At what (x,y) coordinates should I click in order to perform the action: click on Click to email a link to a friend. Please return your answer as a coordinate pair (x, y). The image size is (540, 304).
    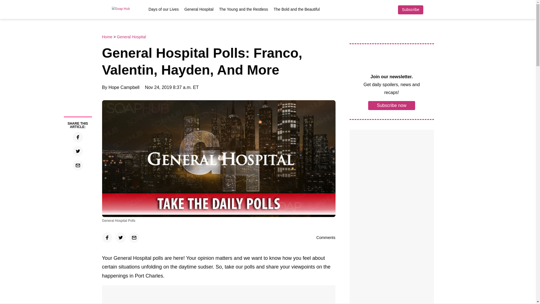
    Looking at the image, I should click on (77, 165).